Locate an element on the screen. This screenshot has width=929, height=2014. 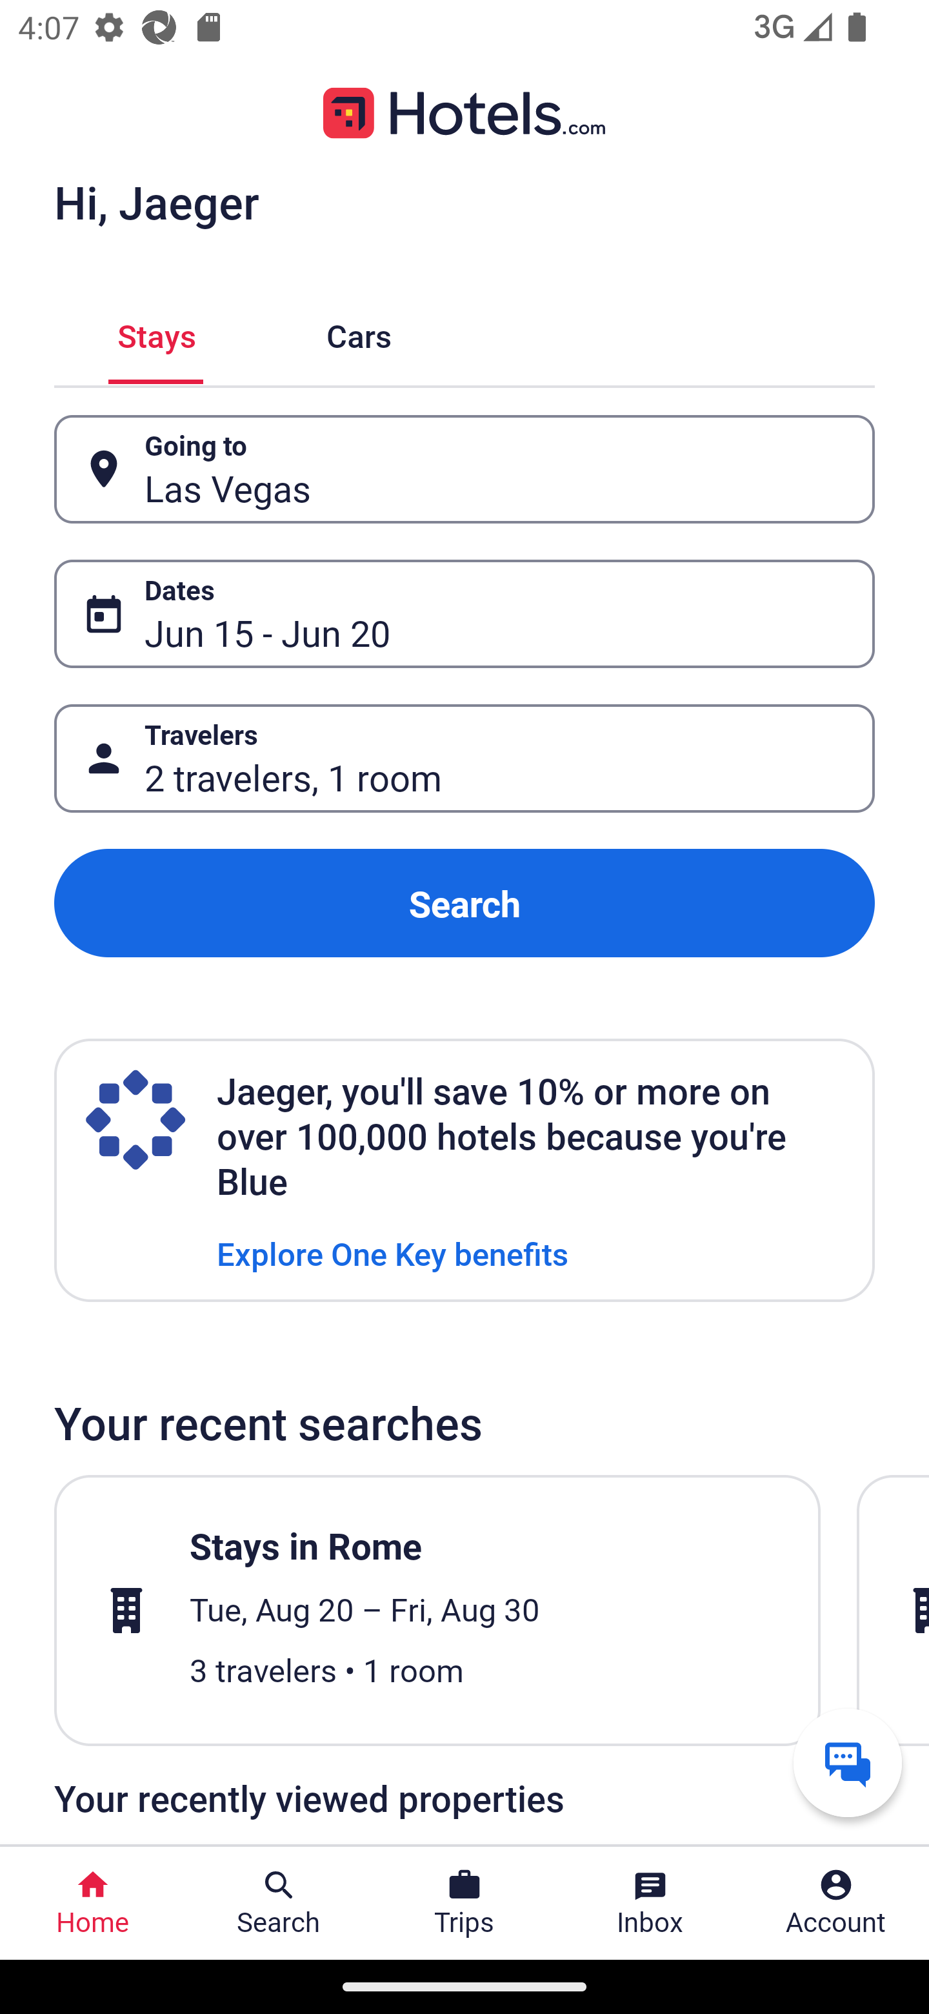
Travelers Button 2 travelers, 1 room is located at coordinates (464, 759).